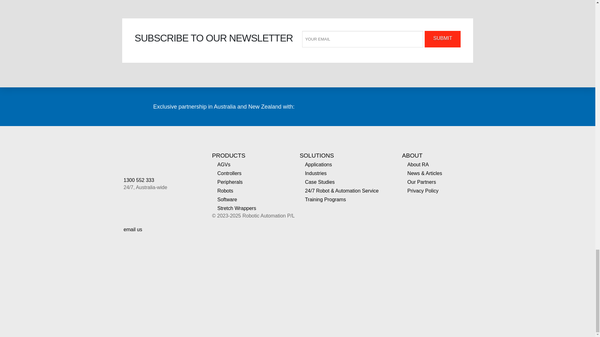 The image size is (600, 337). I want to click on email us, so click(133, 229).